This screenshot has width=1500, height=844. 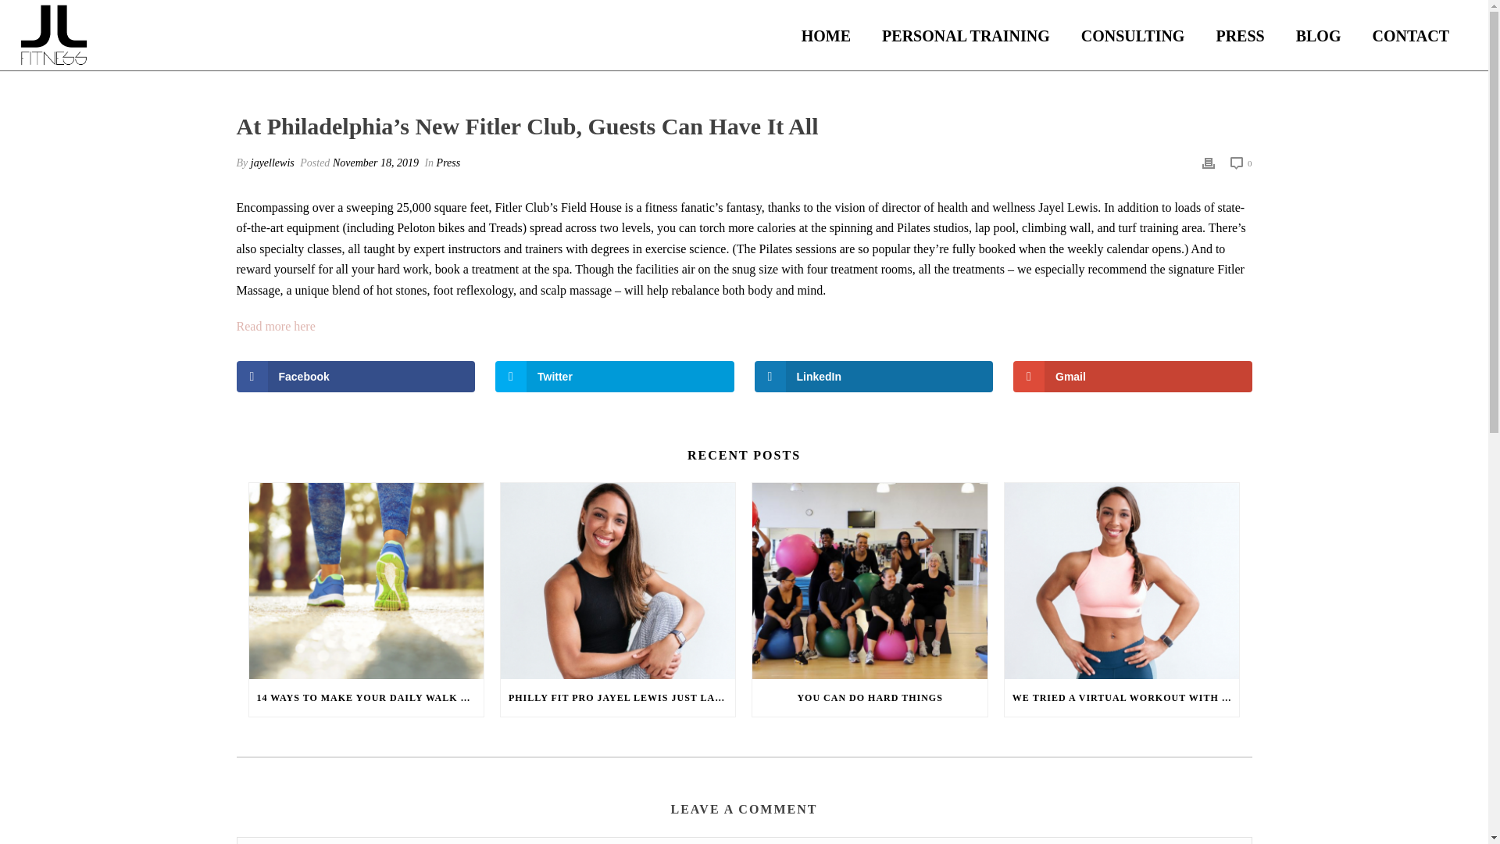 What do you see at coordinates (1133, 36) in the screenshot?
I see `CONSULTING` at bounding box center [1133, 36].